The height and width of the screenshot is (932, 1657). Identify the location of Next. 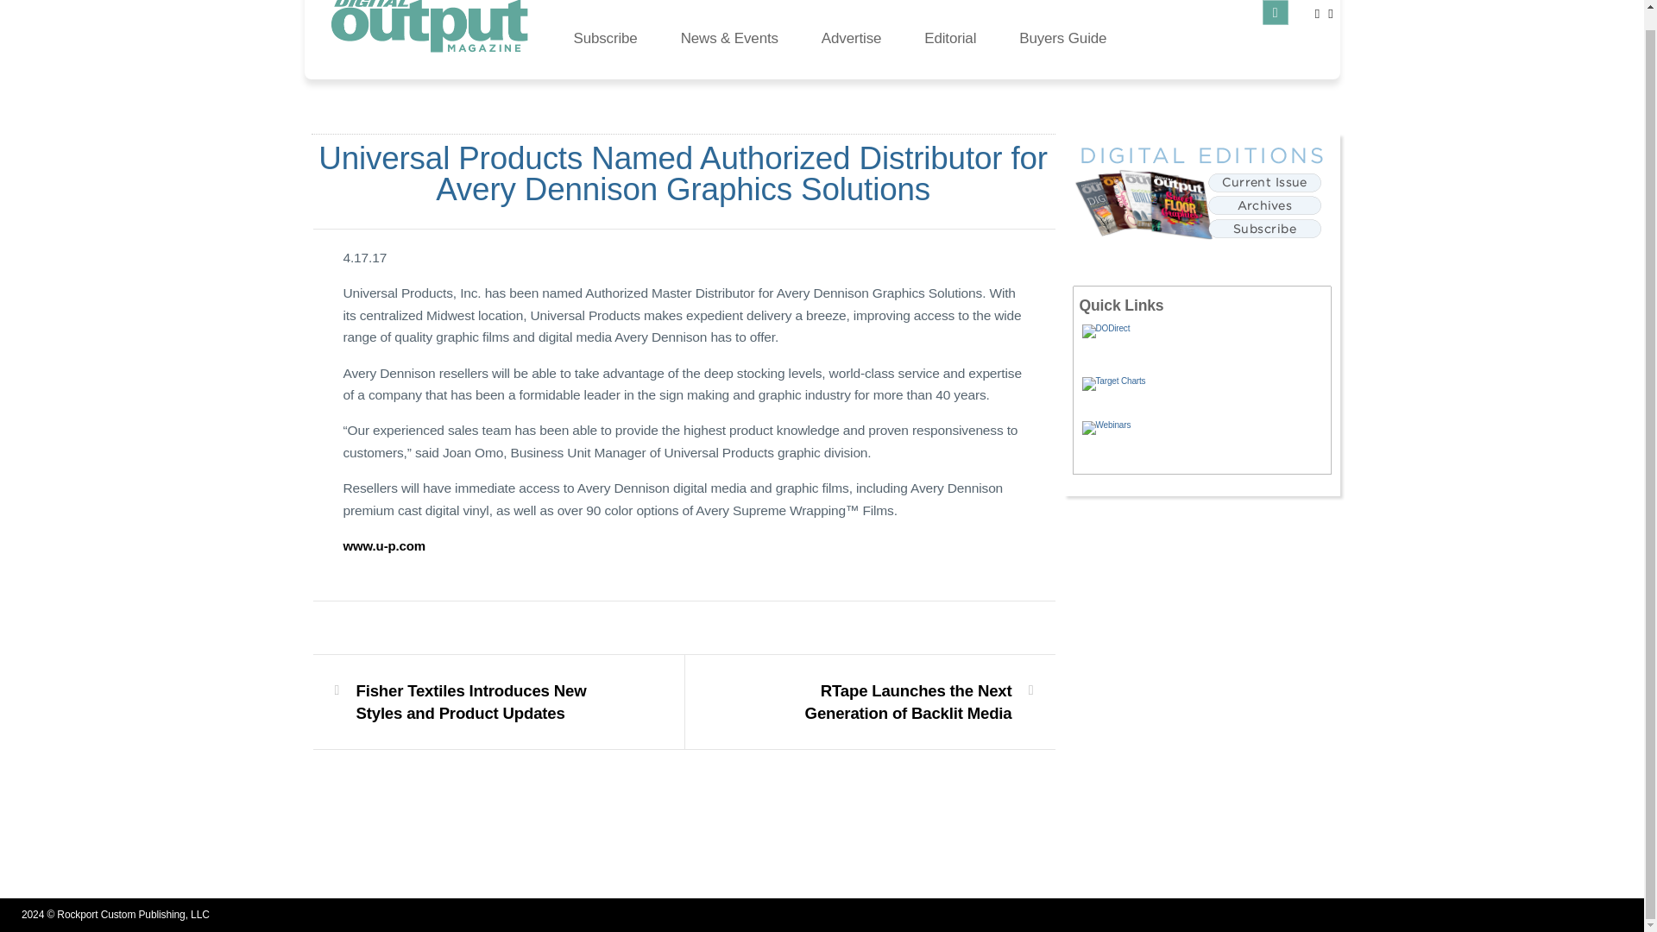
(879, 702).